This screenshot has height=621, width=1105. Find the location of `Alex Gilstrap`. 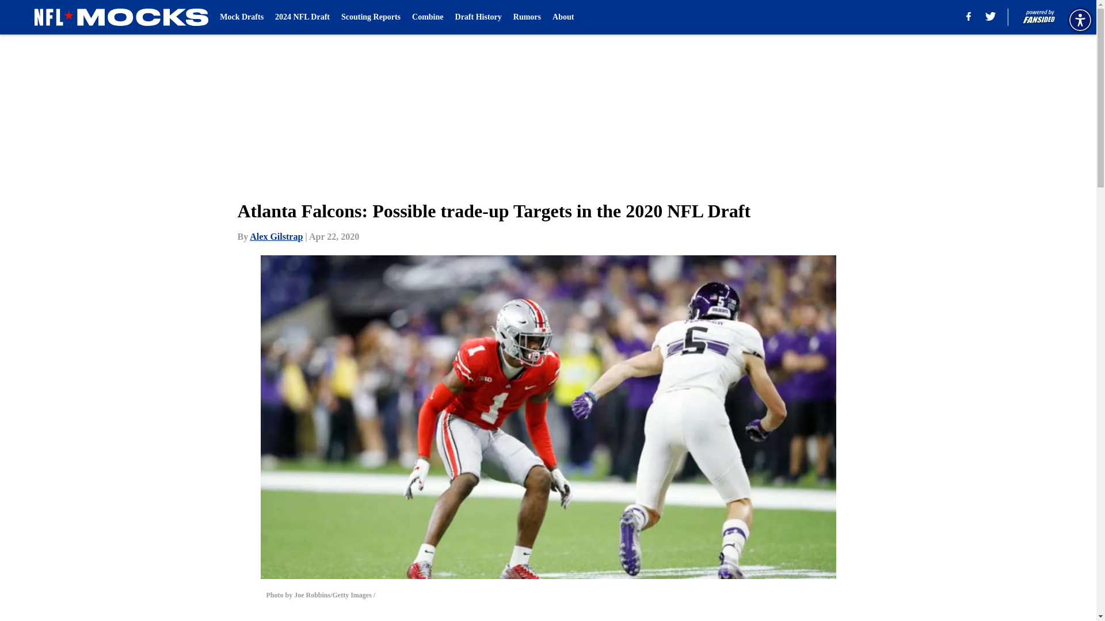

Alex Gilstrap is located at coordinates (276, 236).